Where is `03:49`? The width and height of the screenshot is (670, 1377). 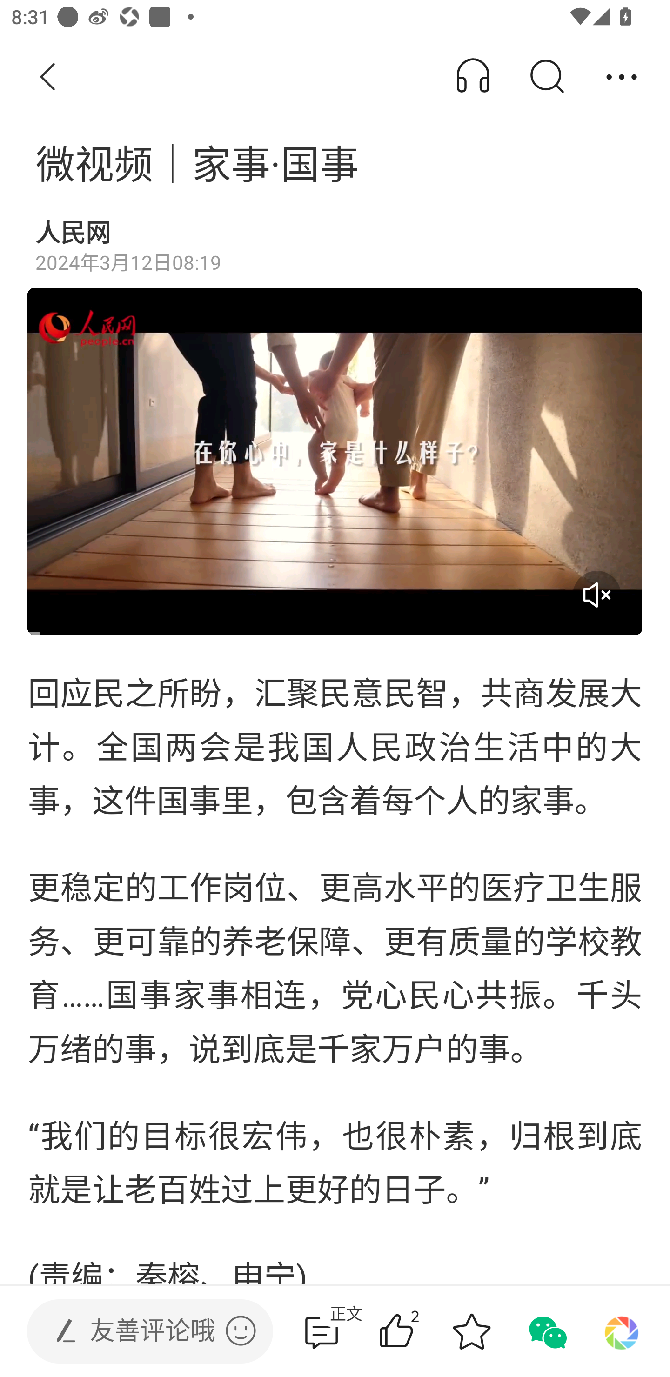
03:49 is located at coordinates (335, 461).